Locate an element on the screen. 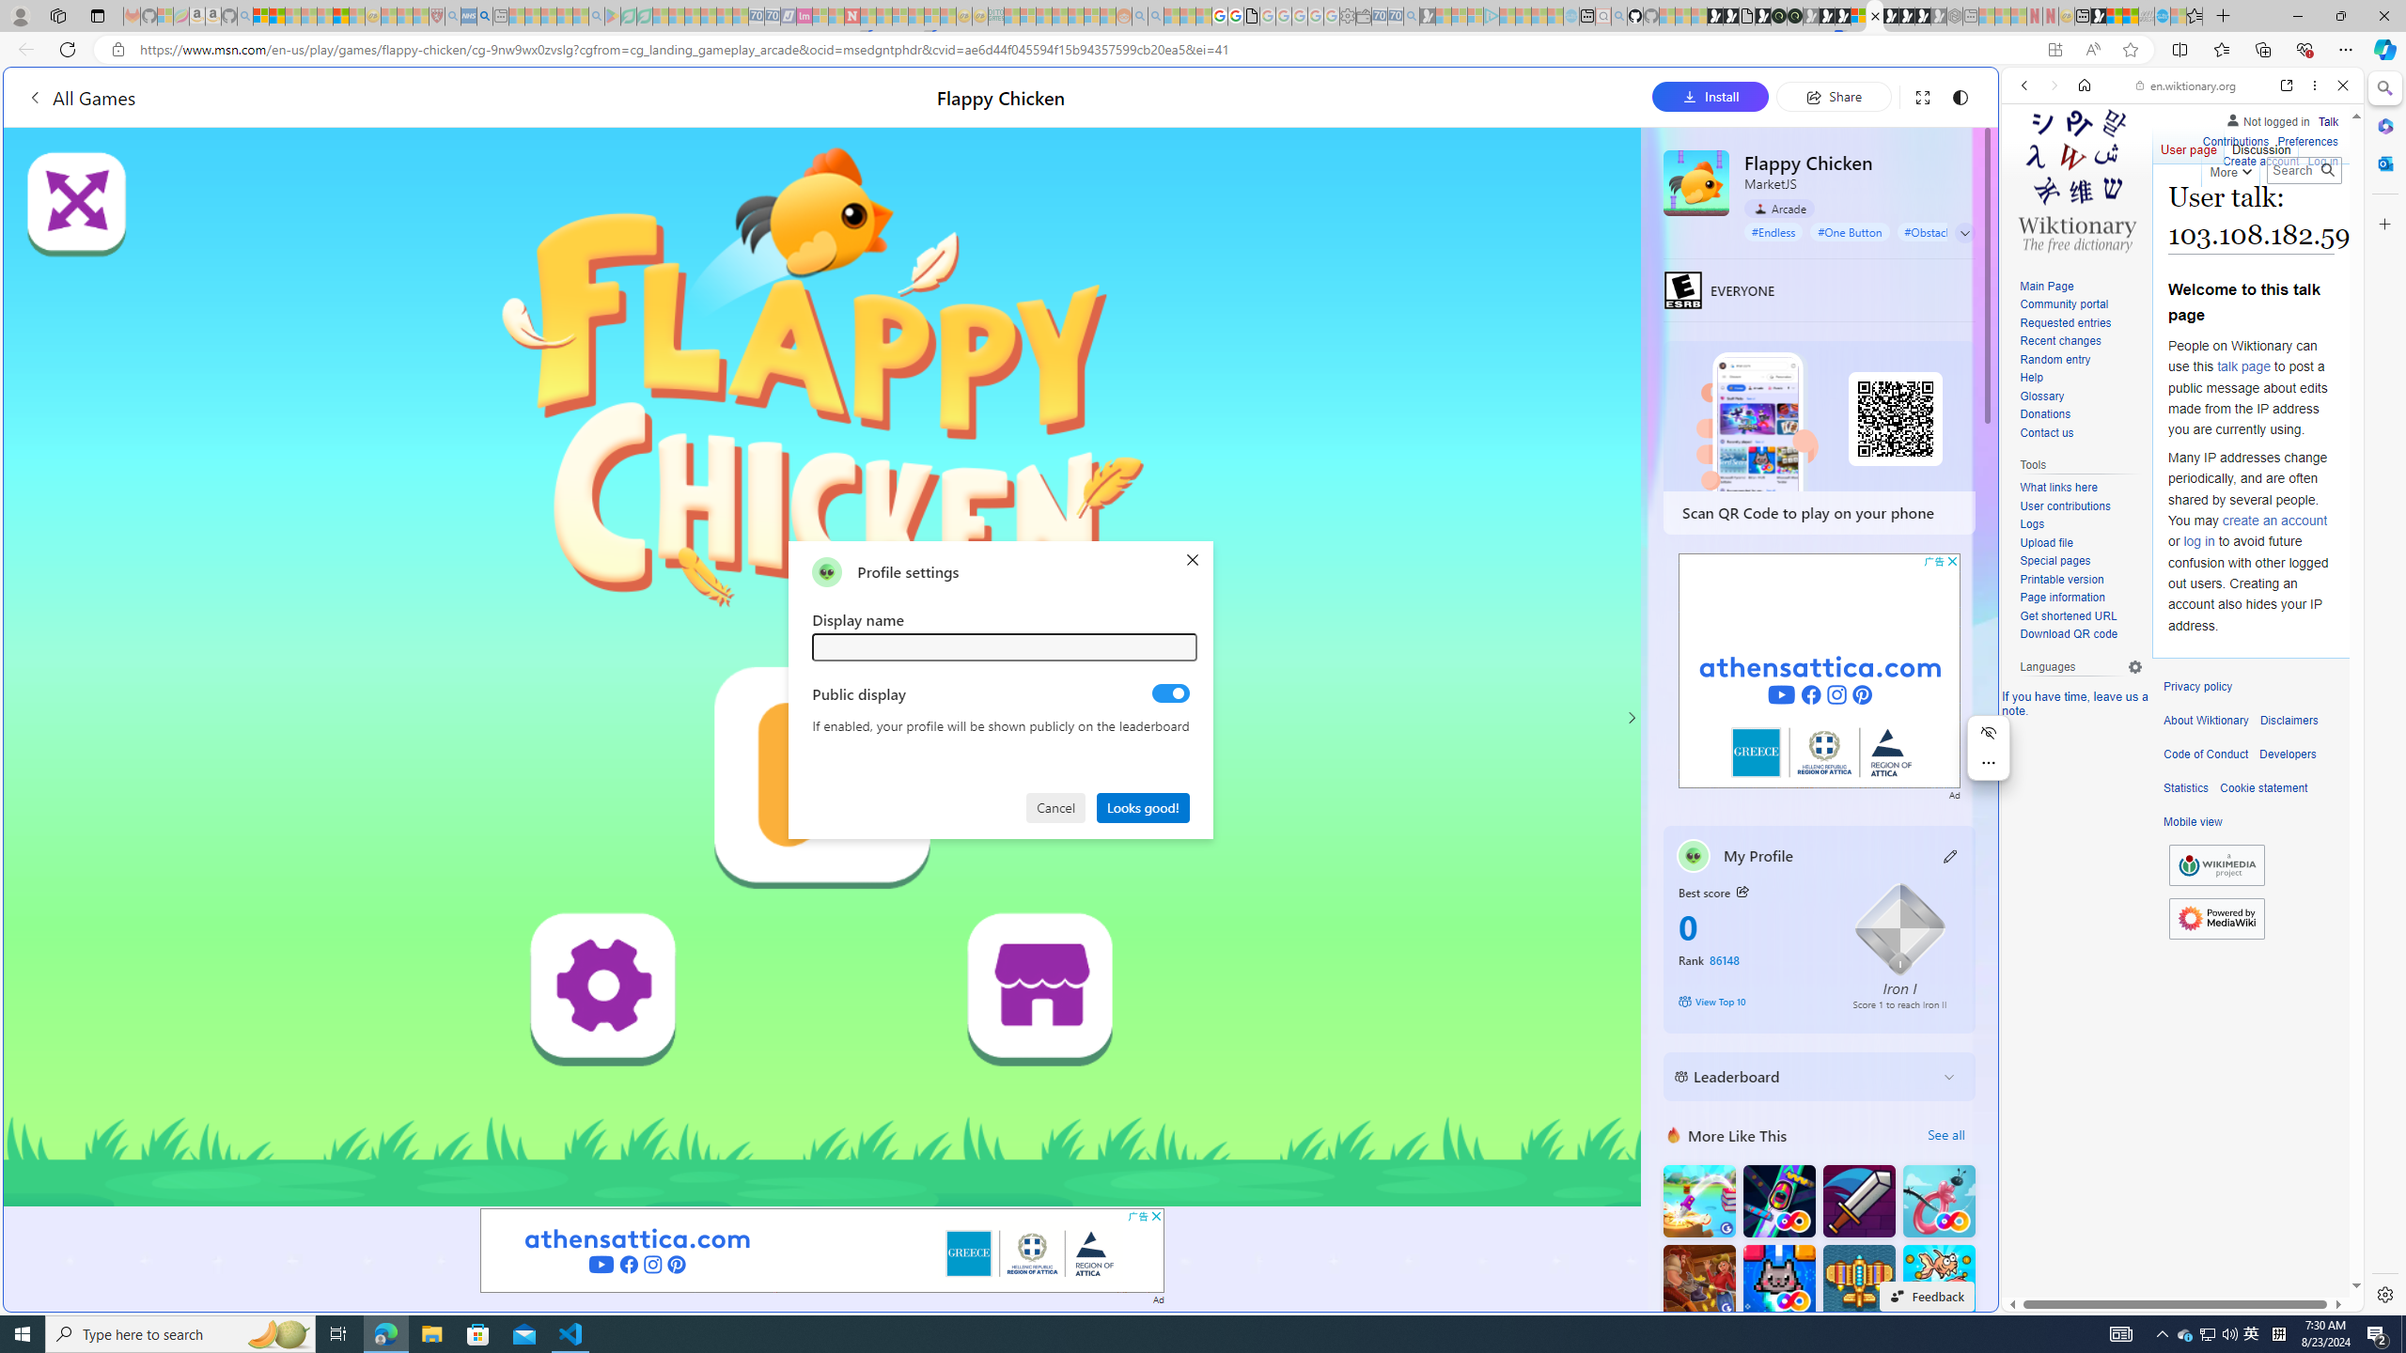 The width and height of the screenshot is (2406, 1353). Saloon Robbery is located at coordinates (1699, 1280).